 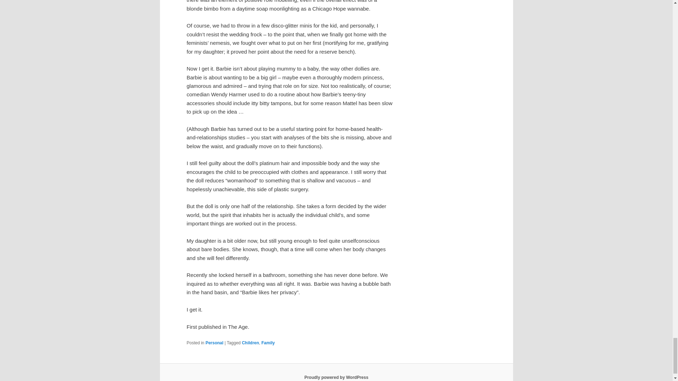 What do you see at coordinates (214, 343) in the screenshot?
I see `Personal` at bounding box center [214, 343].